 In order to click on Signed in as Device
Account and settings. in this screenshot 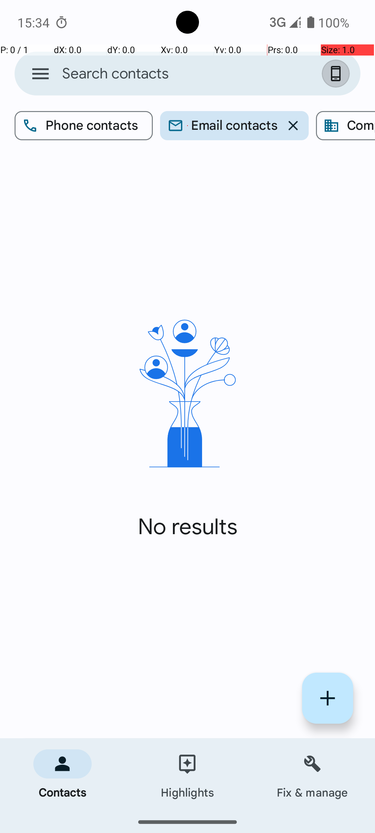, I will do `click(337, 74)`.